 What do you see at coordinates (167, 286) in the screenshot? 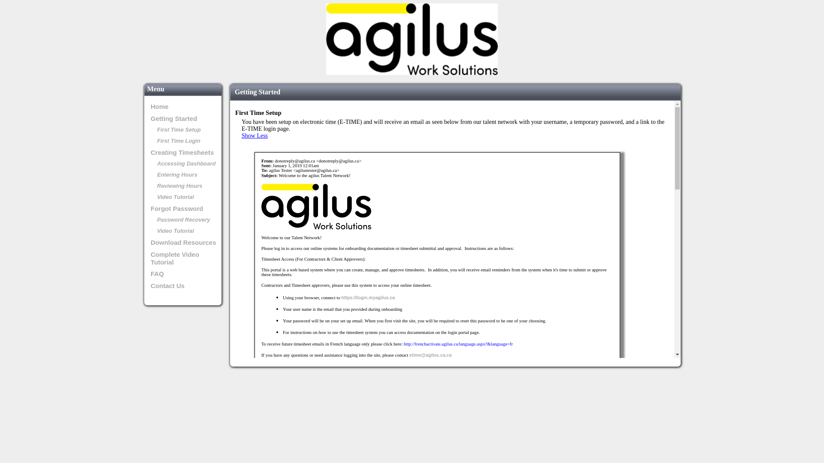
I see `Contact Us` at bounding box center [167, 286].